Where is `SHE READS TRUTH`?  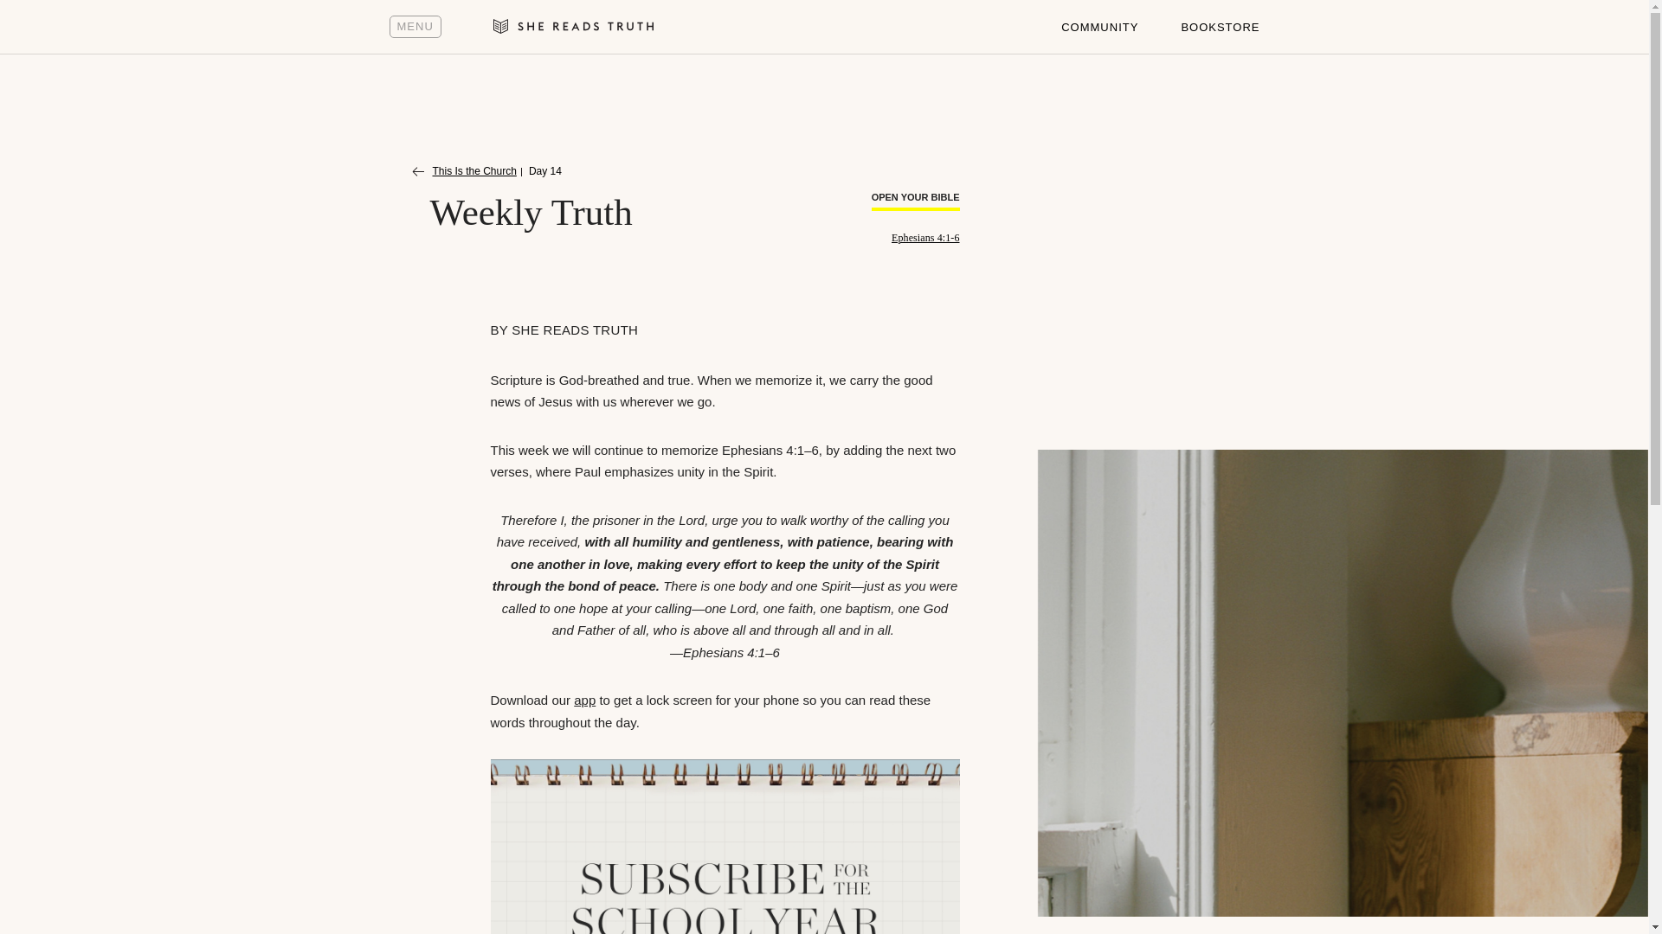 SHE READS TRUTH is located at coordinates (575, 329).